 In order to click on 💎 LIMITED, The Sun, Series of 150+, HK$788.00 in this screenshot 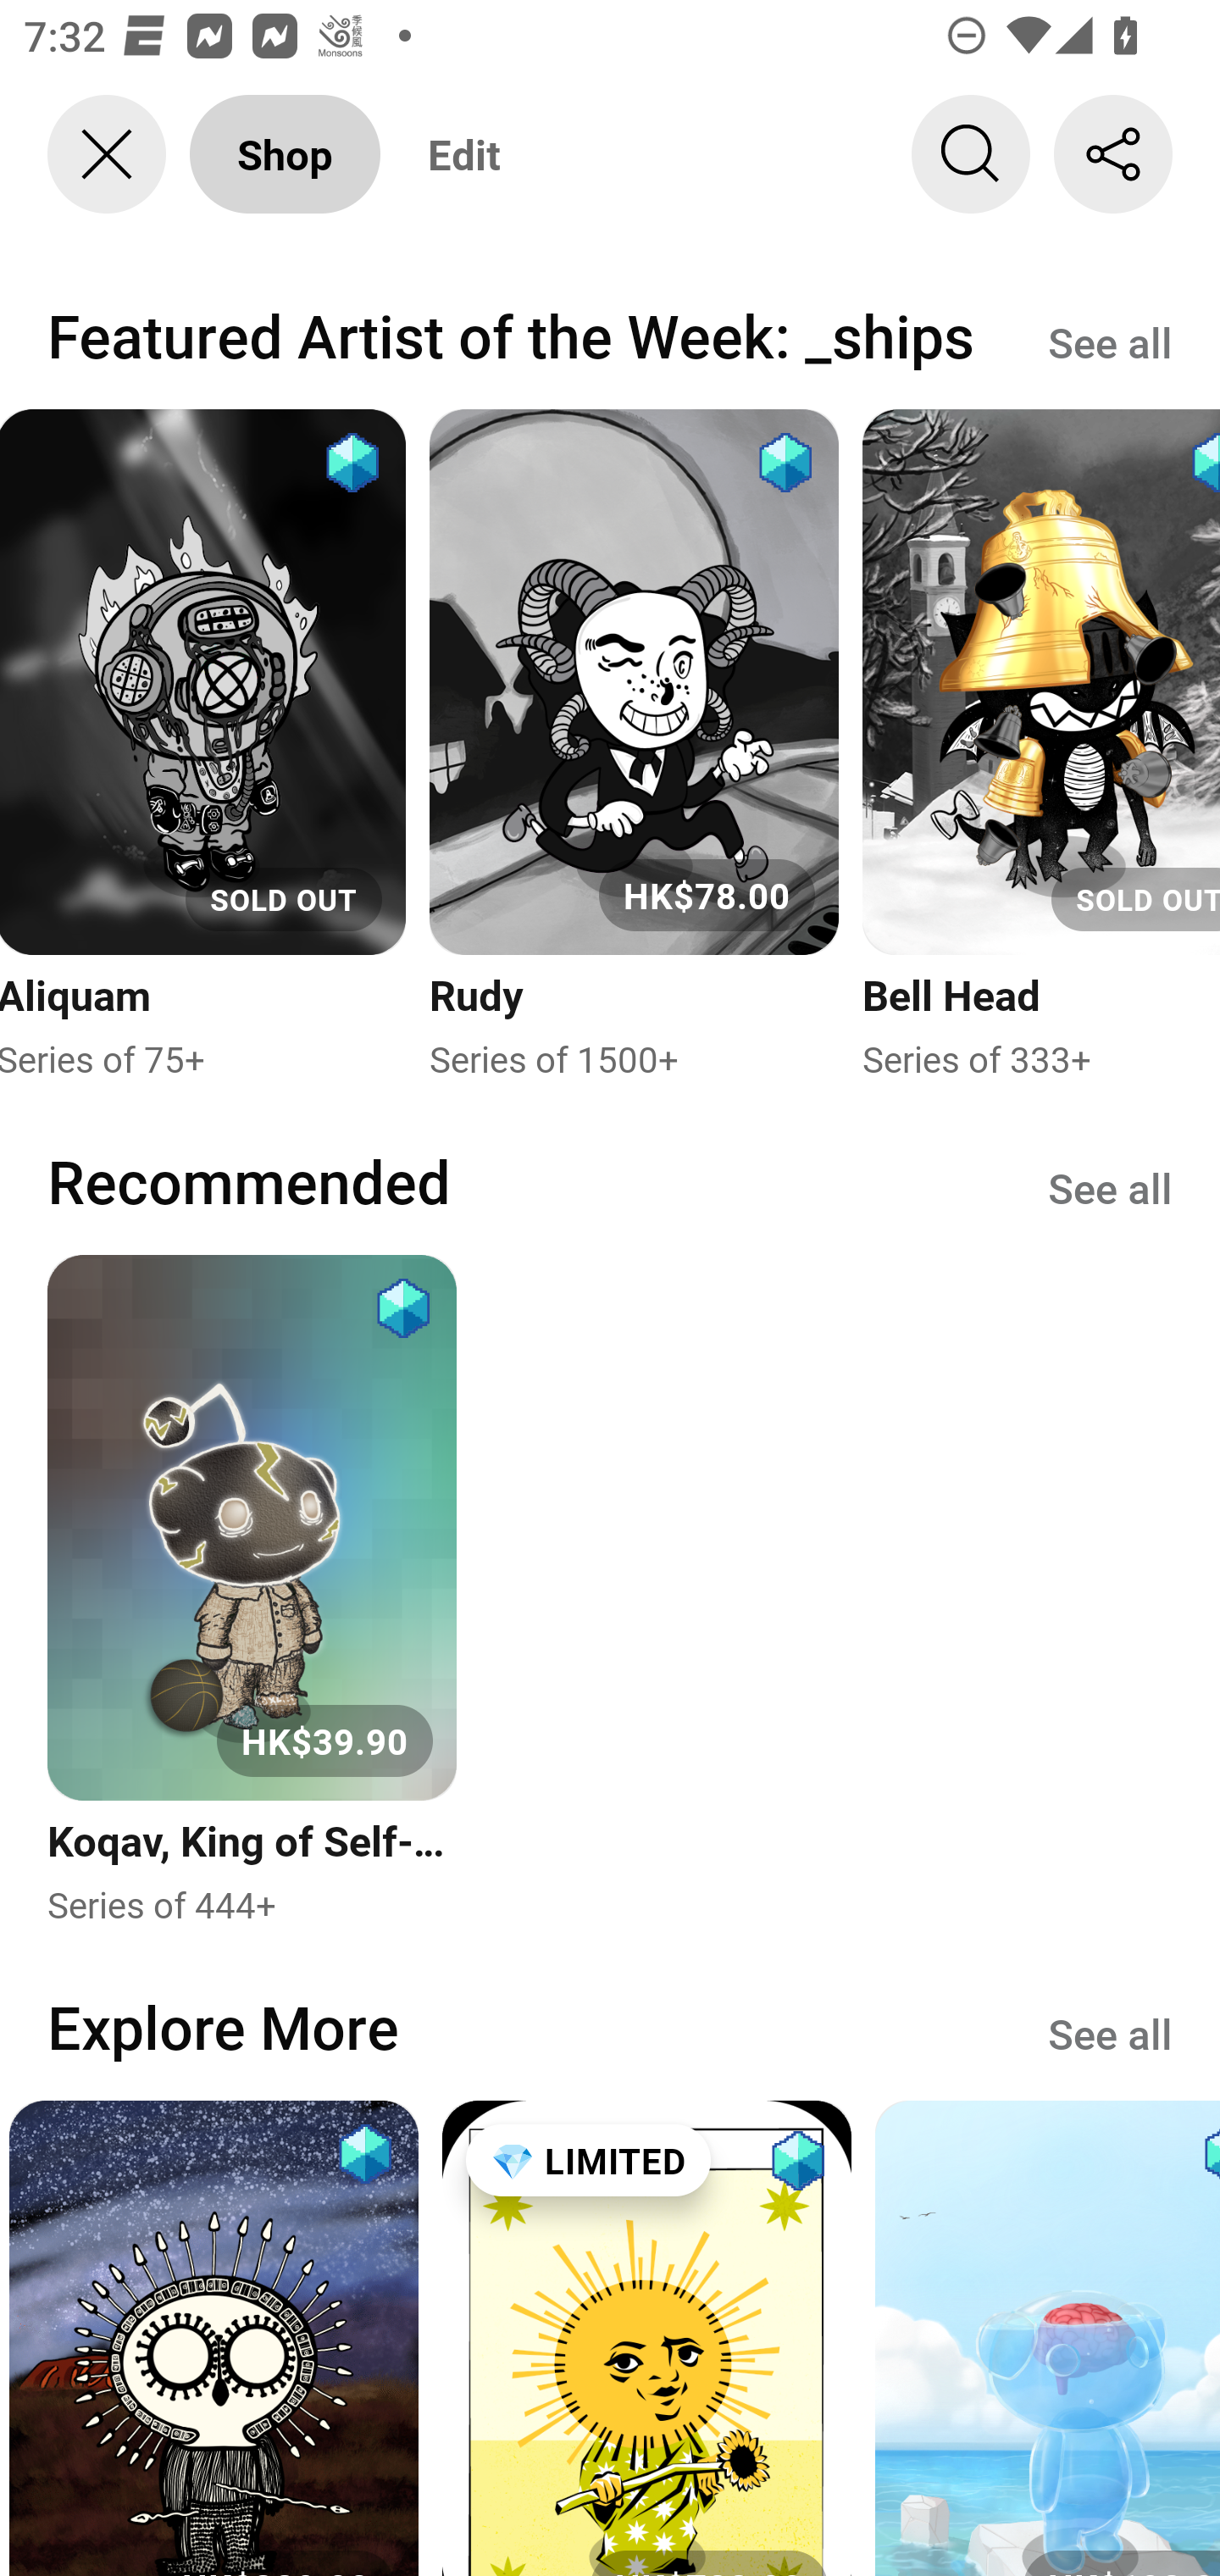, I will do `click(646, 2337)`.